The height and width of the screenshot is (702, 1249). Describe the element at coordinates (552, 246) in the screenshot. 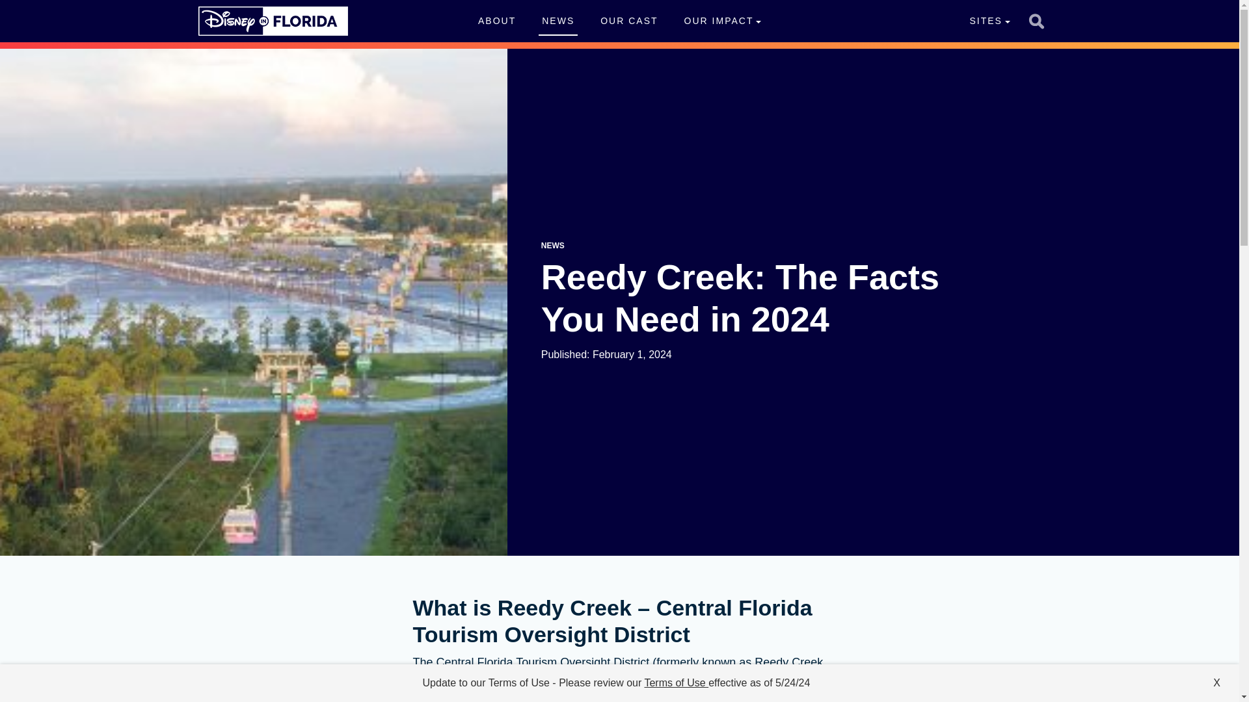

I see `NEWS` at that location.